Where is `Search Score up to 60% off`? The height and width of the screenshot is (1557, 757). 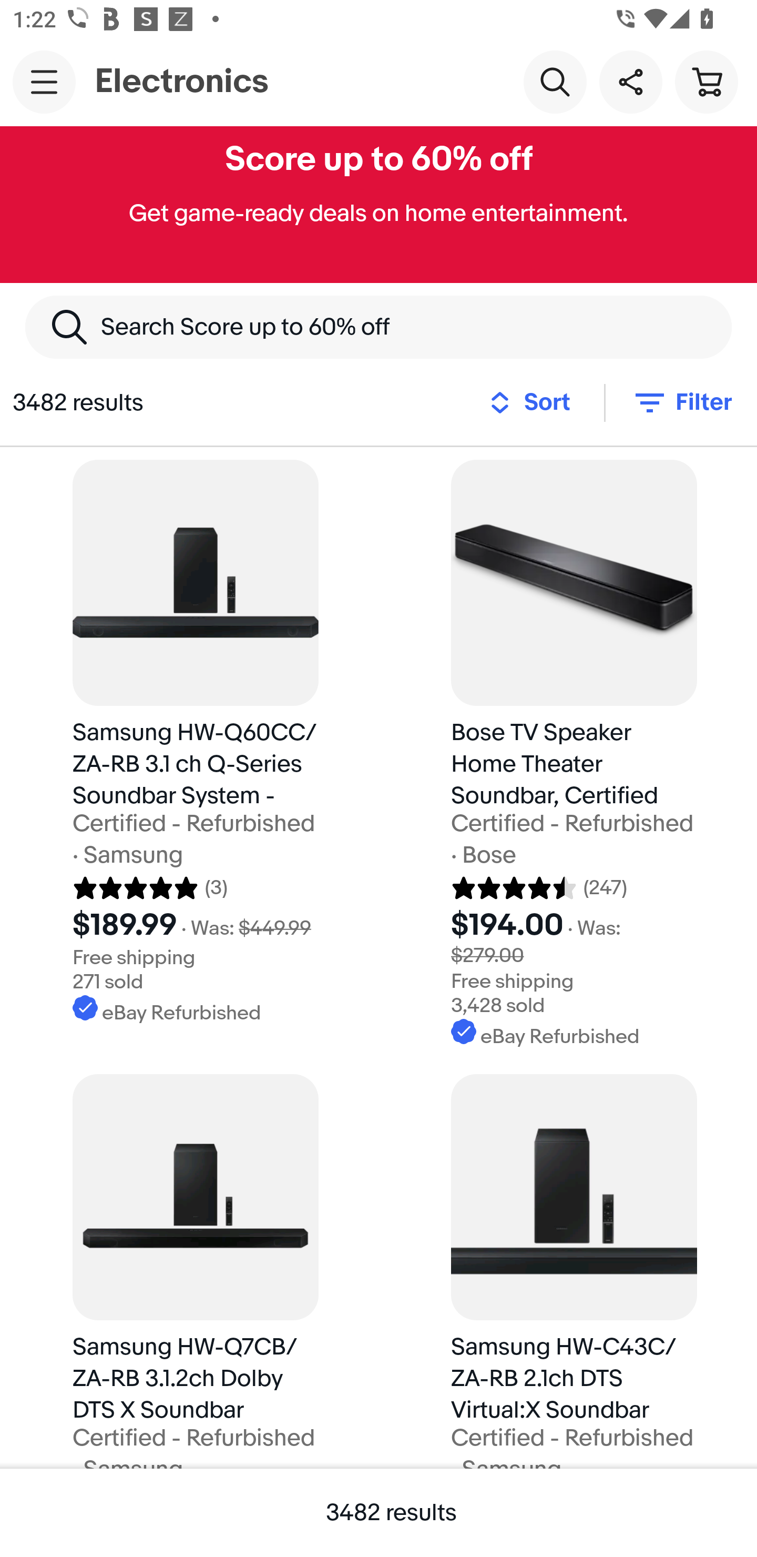
Search Score up to 60% off is located at coordinates (378, 327).